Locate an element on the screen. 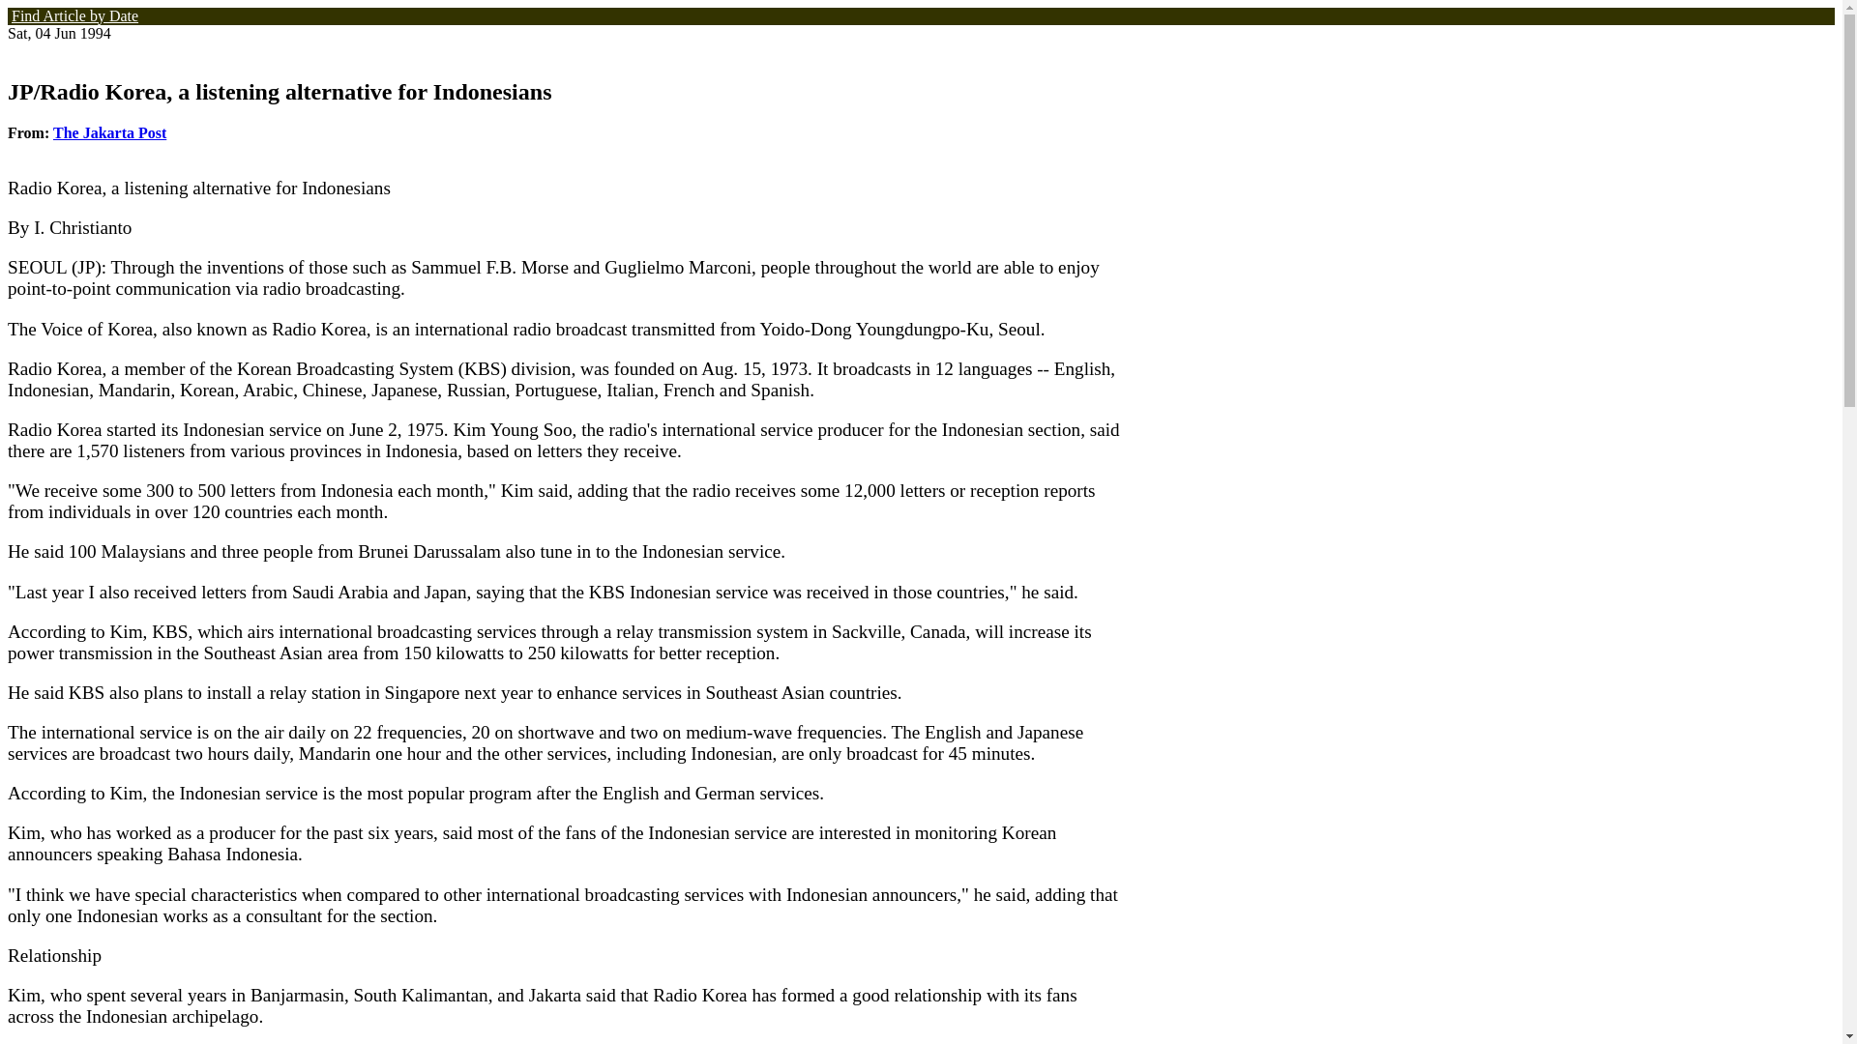  The Jakarta Post is located at coordinates (110, 131).